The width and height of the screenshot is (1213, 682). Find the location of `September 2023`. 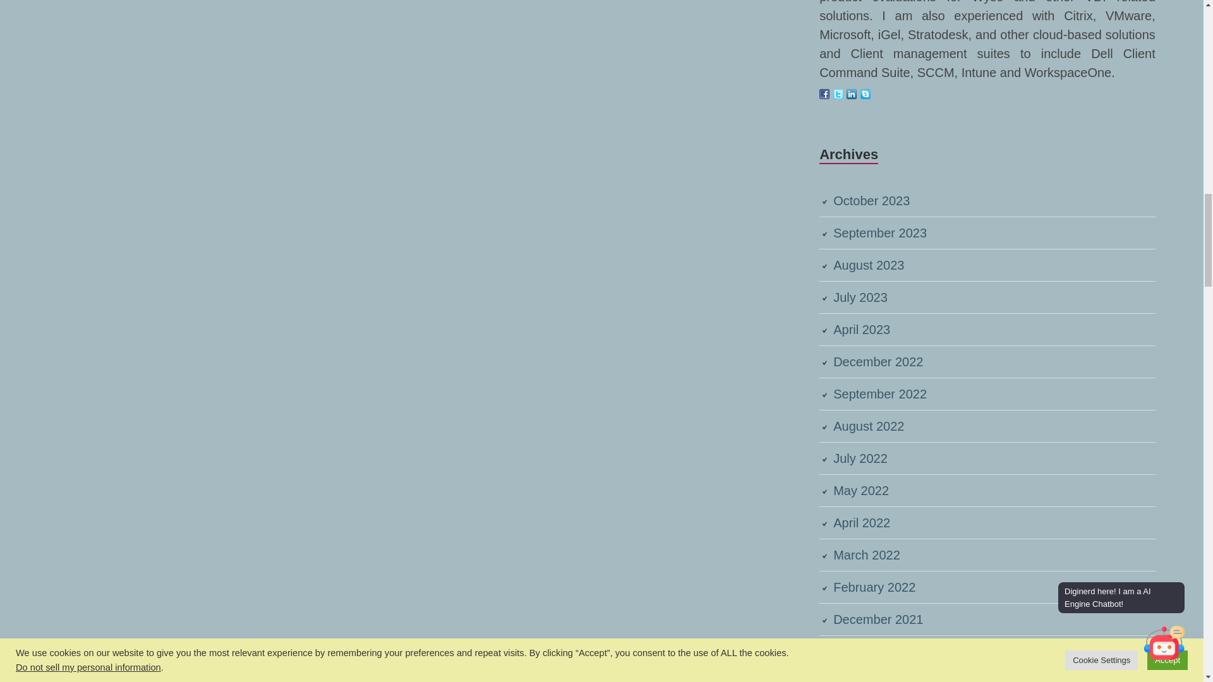

September 2023 is located at coordinates (879, 232).